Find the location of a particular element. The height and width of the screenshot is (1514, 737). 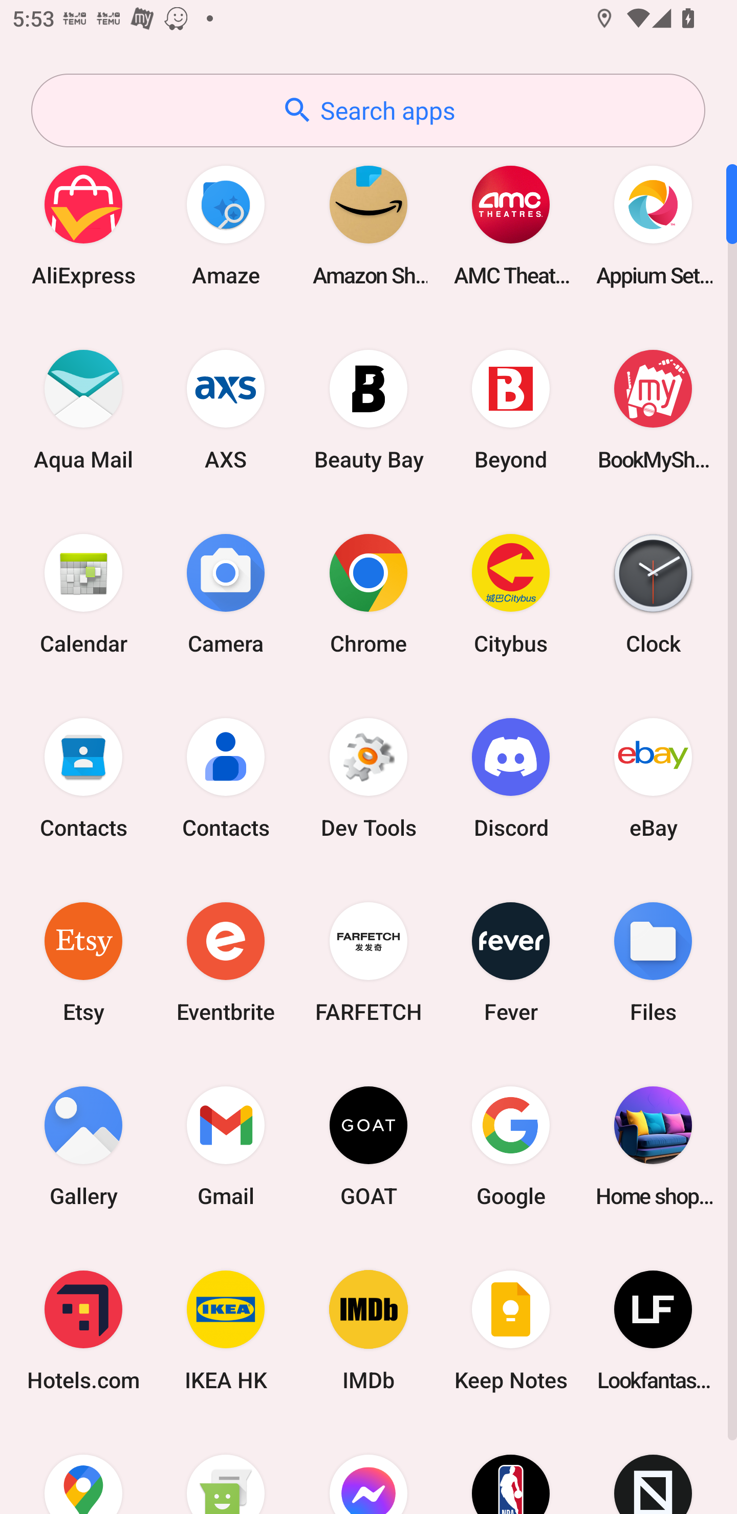

Clock is located at coordinates (653, 593).